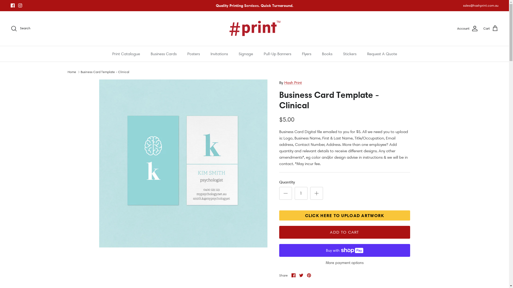 Image resolution: width=513 pixels, height=288 pixels. What do you see at coordinates (382, 54) in the screenshot?
I see `Request A Quote` at bounding box center [382, 54].